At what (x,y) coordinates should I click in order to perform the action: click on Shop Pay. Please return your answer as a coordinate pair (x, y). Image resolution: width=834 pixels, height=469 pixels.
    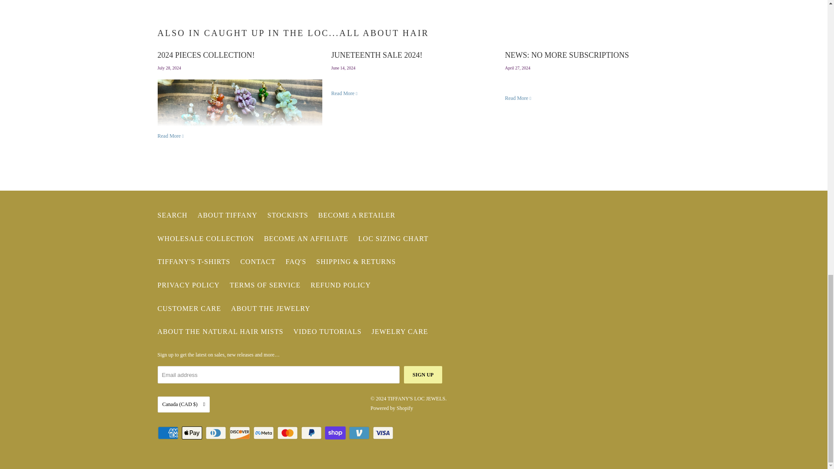
    Looking at the image, I should click on (336, 433).